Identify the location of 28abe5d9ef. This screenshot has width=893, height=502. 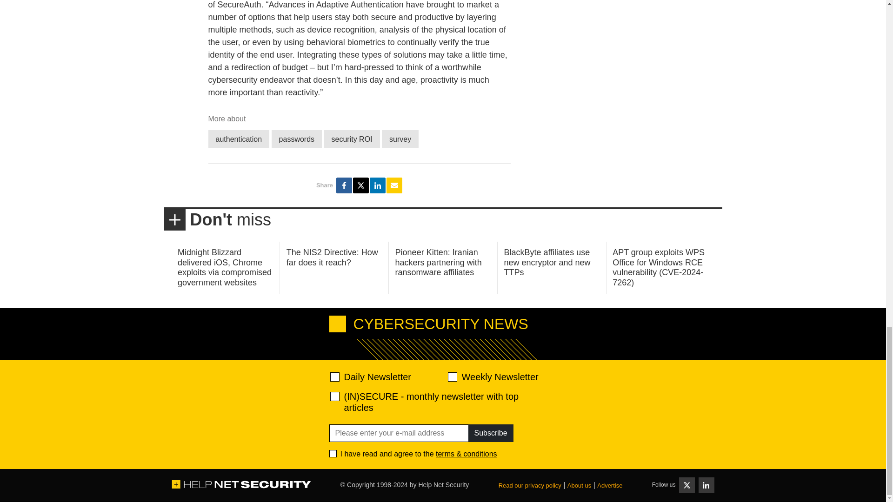
(335, 396).